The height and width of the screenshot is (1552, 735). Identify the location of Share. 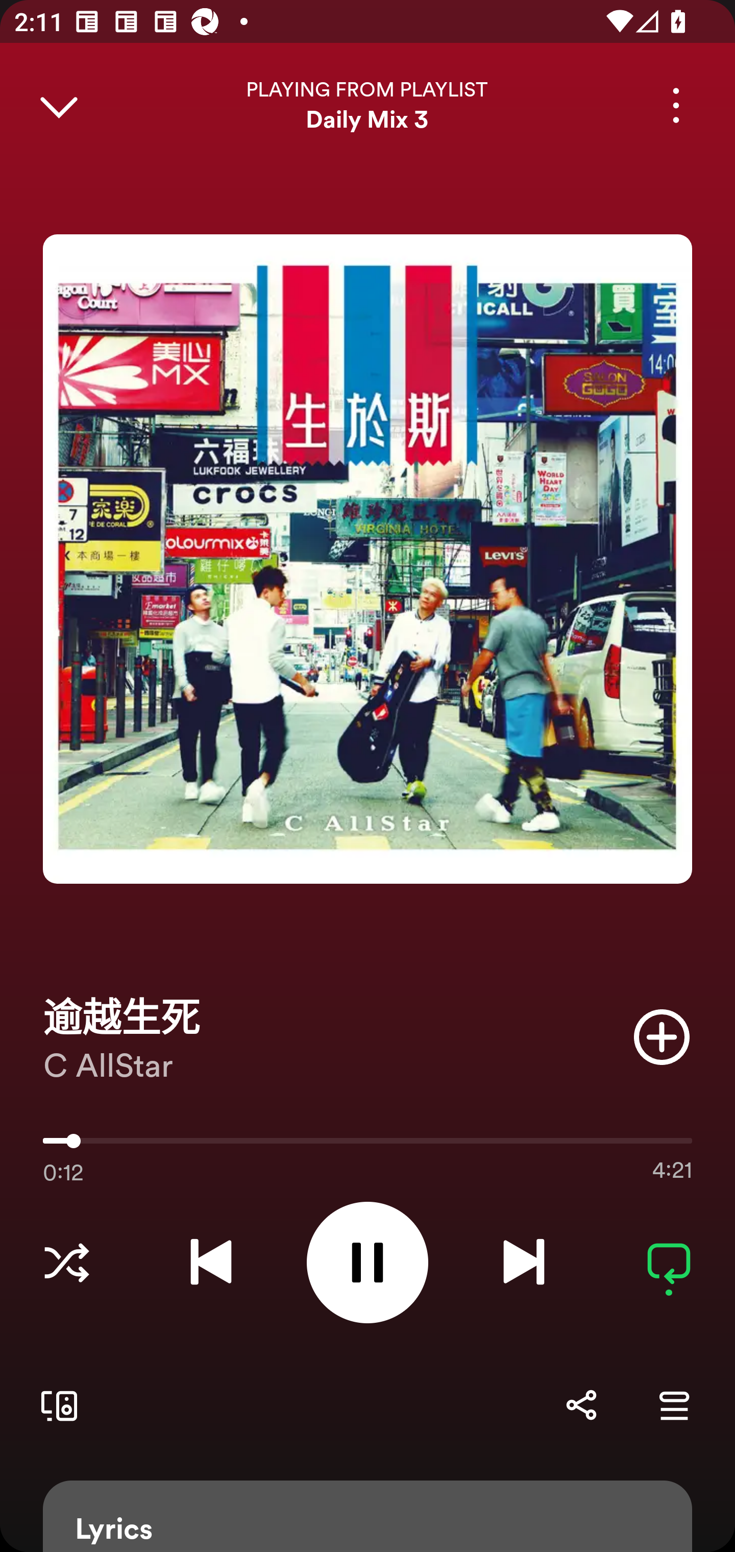
(581, 1405).